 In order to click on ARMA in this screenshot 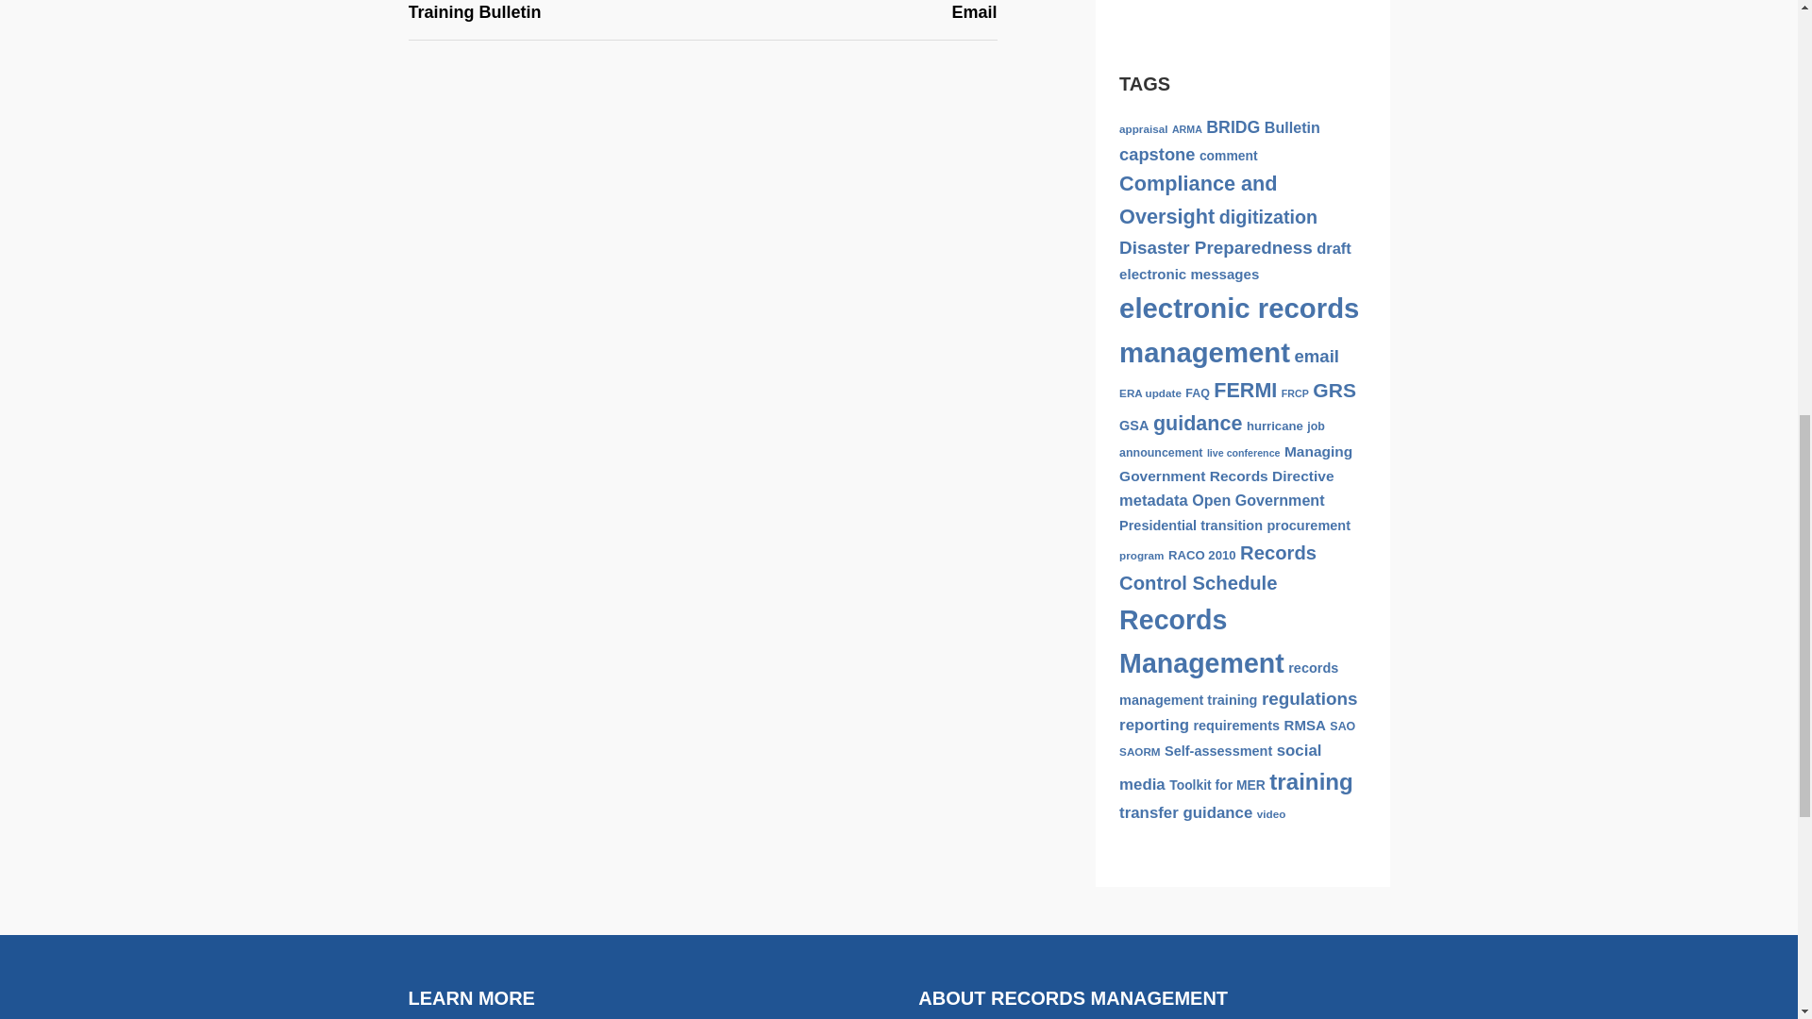, I will do `click(1187, 128)`.